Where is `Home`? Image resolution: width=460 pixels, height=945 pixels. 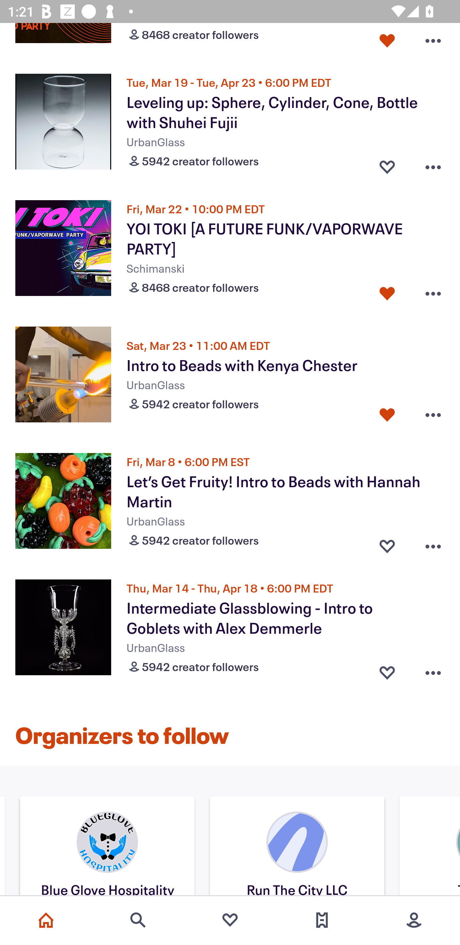
Home is located at coordinates (46, 920).